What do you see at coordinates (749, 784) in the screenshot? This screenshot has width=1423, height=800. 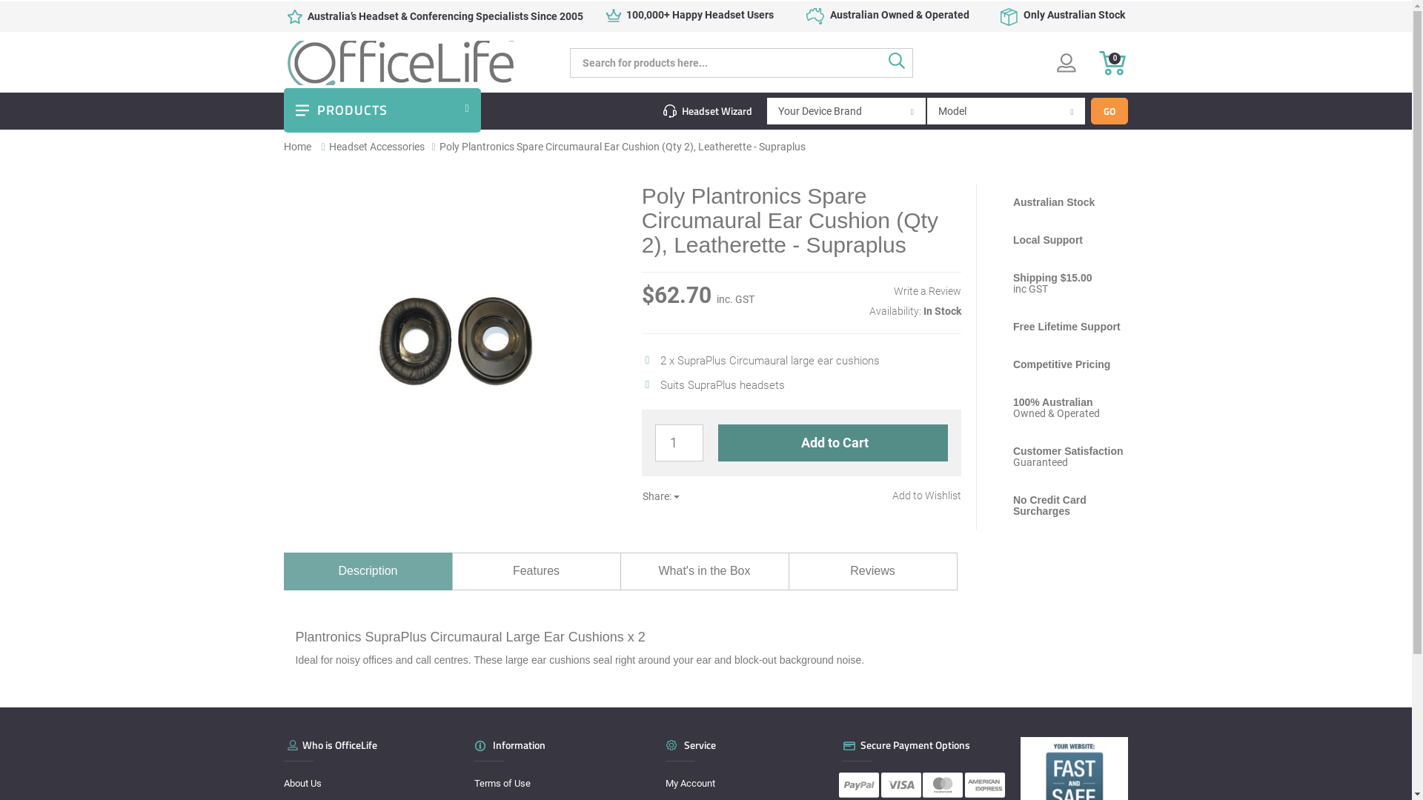 I see `My Account` at bounding box center [749, 784].